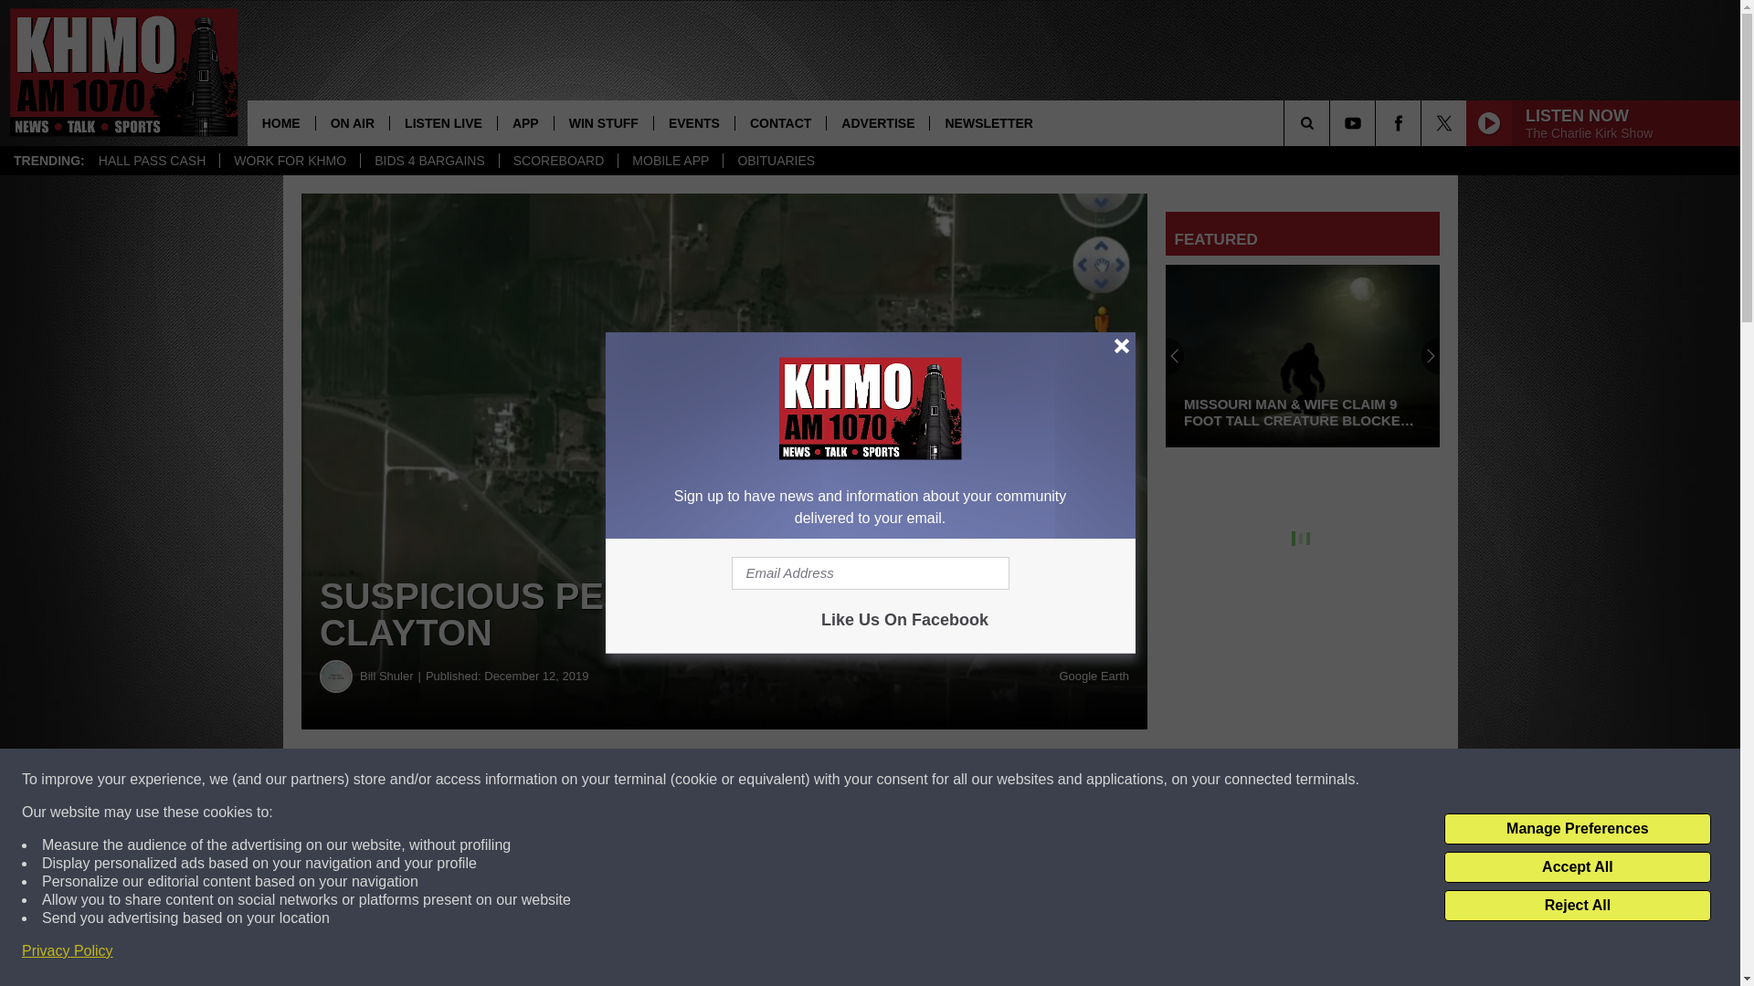  What do you see at coordinates (870, 573) in the screenshot?
I see `Email Address` at bounding box center [870, 573].